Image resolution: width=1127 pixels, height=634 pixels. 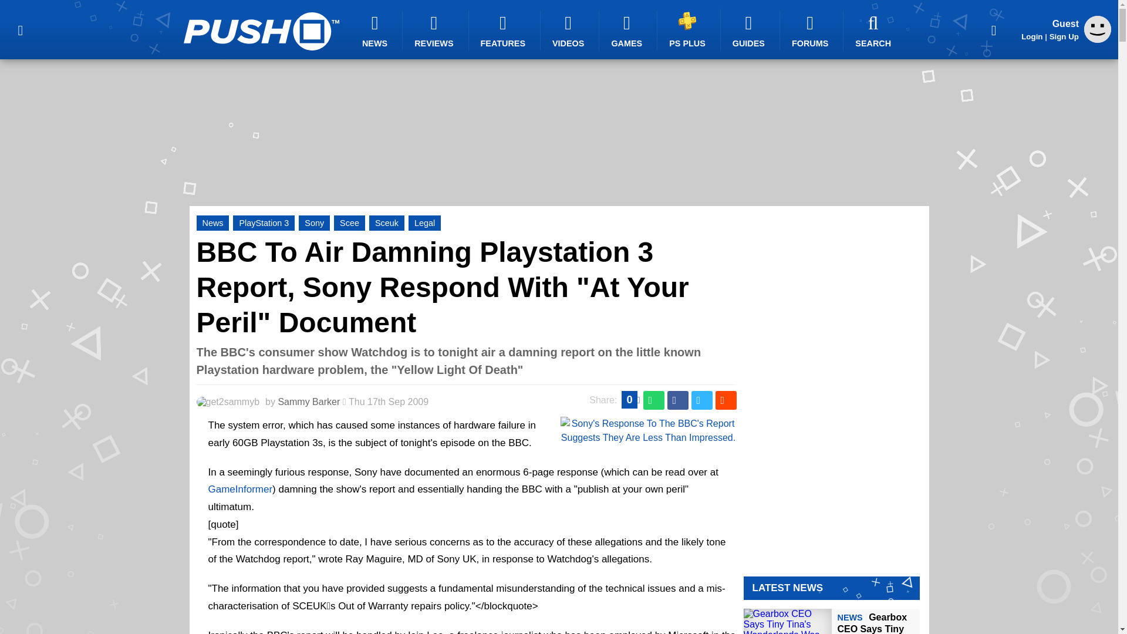 What do you see at coordinates (628, 31) in the screenshot?
I see `GAMES` at bounding box center [628, 31].